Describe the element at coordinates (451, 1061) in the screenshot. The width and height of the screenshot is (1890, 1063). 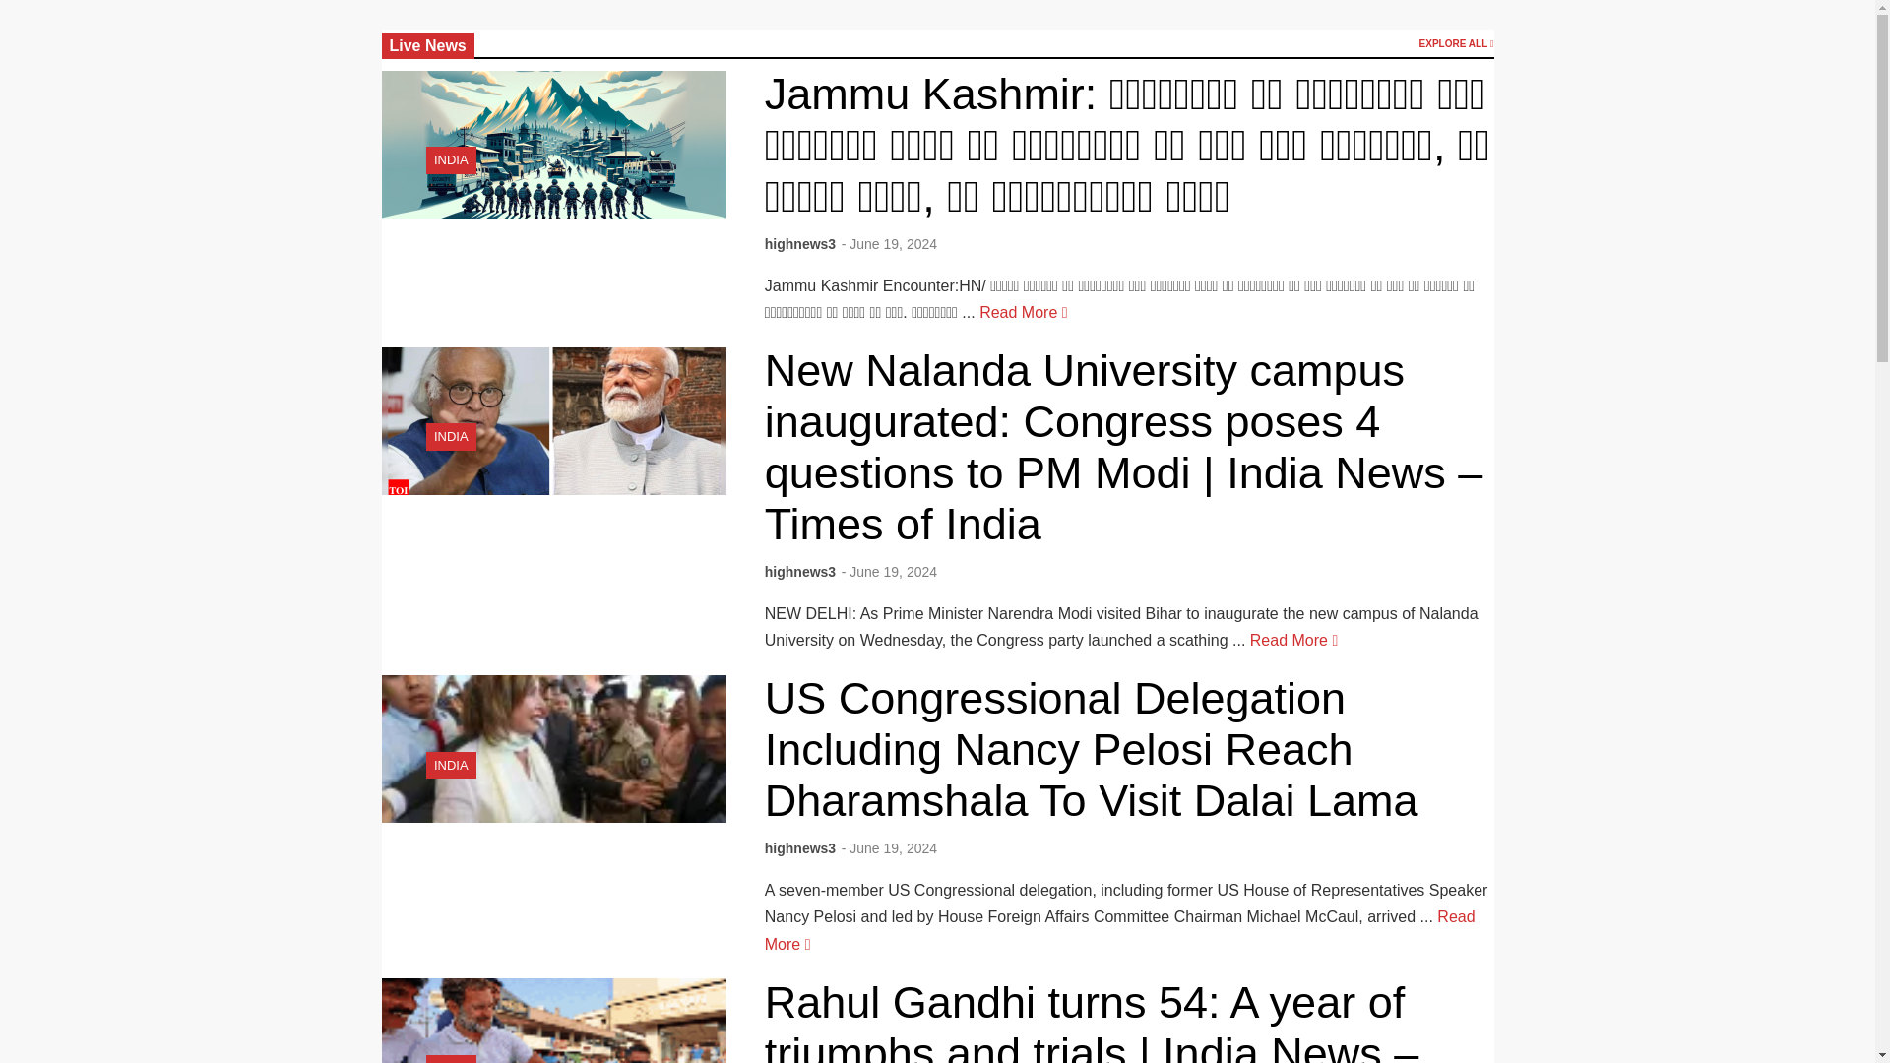
I see `INDIA` at that location.